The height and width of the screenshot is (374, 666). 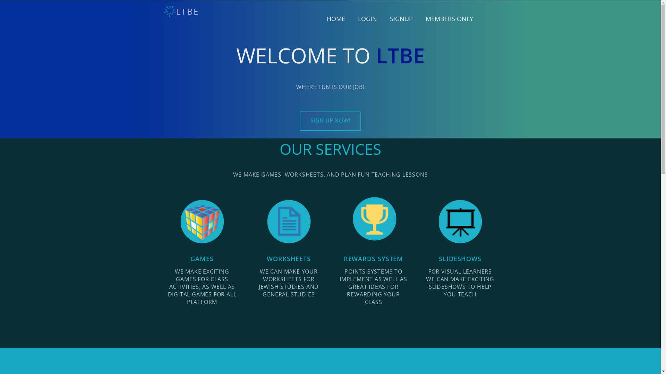 What do you see at coordinates (450, 19) in the screenshot?
I see `MEMBERS ONLY` at bounding box center [450, 19].